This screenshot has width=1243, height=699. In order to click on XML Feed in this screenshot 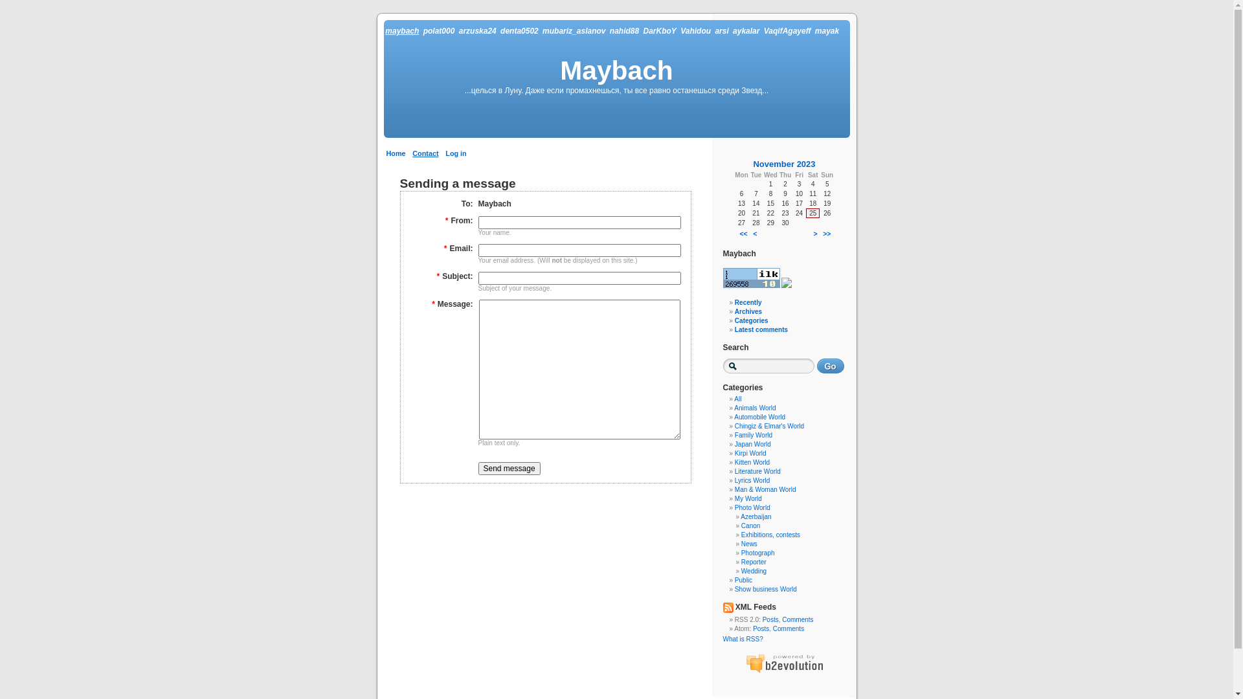, I will do `click(728, 608)`.